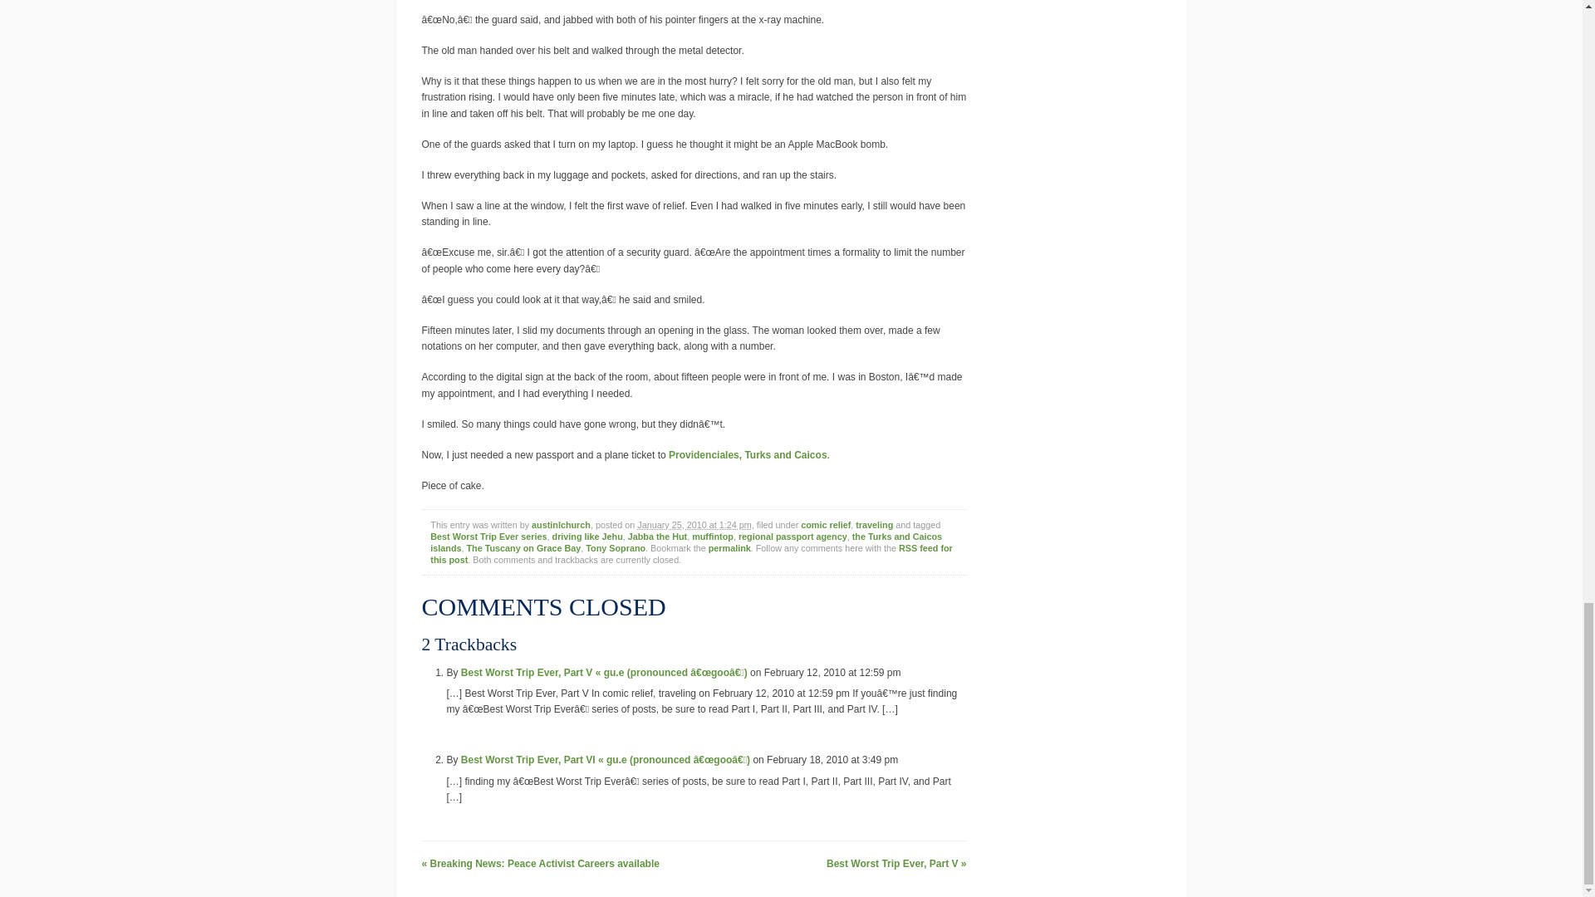 This screenshot has width=1595, height=897. I want to click on the Turks and Caicos islands, so click(686, 542).